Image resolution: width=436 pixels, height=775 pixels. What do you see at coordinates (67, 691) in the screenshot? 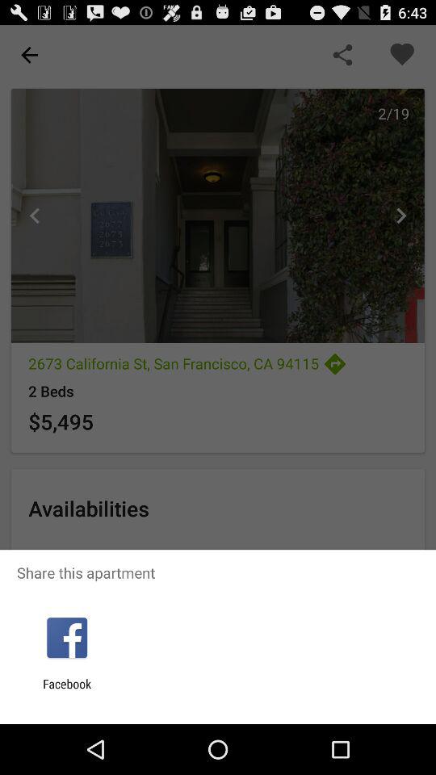
I see `swipe to the facebook icon` at bounding box center [67, 691].